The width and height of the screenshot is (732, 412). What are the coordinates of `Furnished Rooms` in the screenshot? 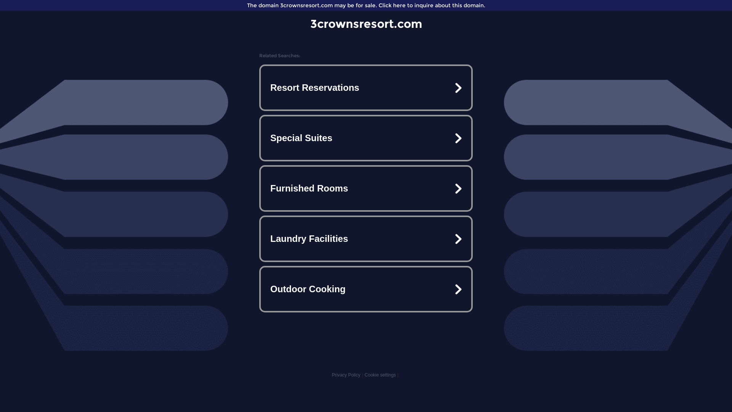 It's located at (366, 188).